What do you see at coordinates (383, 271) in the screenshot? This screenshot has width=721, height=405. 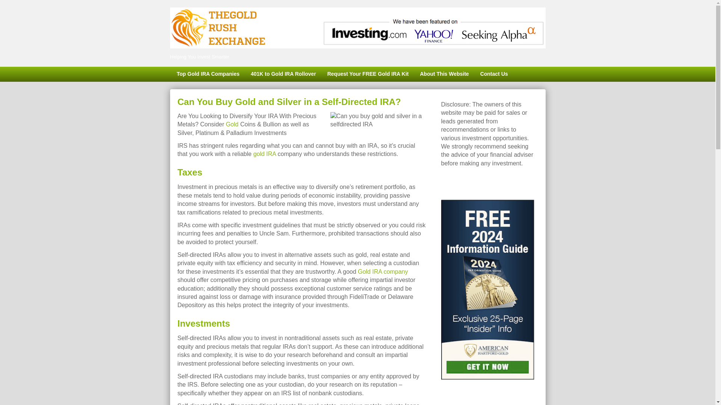 I see `Gold IRA company` at bounding box center [383, 271].